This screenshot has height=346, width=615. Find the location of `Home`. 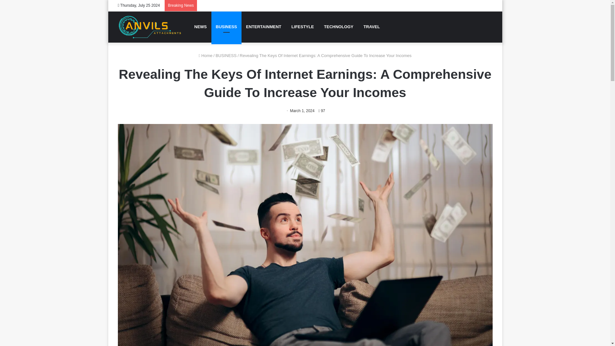

Home is located at coordinates (205, 56).